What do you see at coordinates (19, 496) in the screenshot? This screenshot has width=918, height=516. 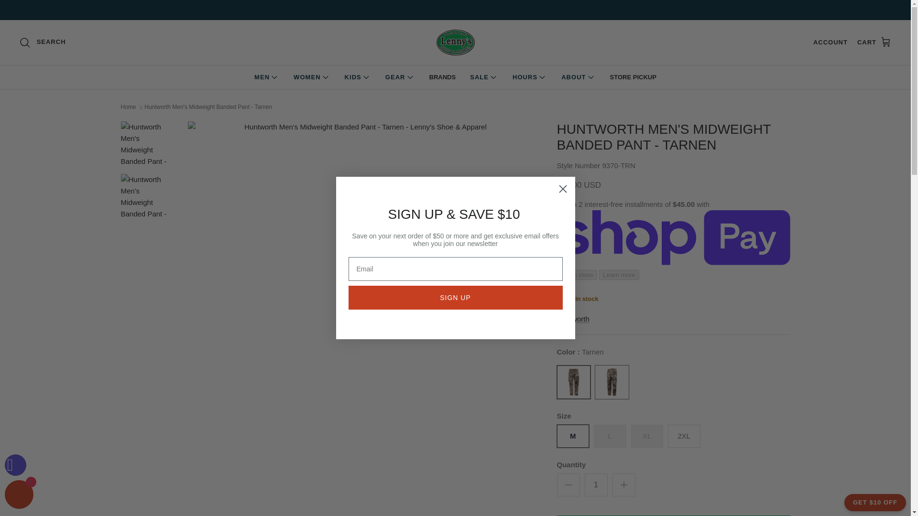 I see `Shopify online store chat` at bounding box center [19, 496].